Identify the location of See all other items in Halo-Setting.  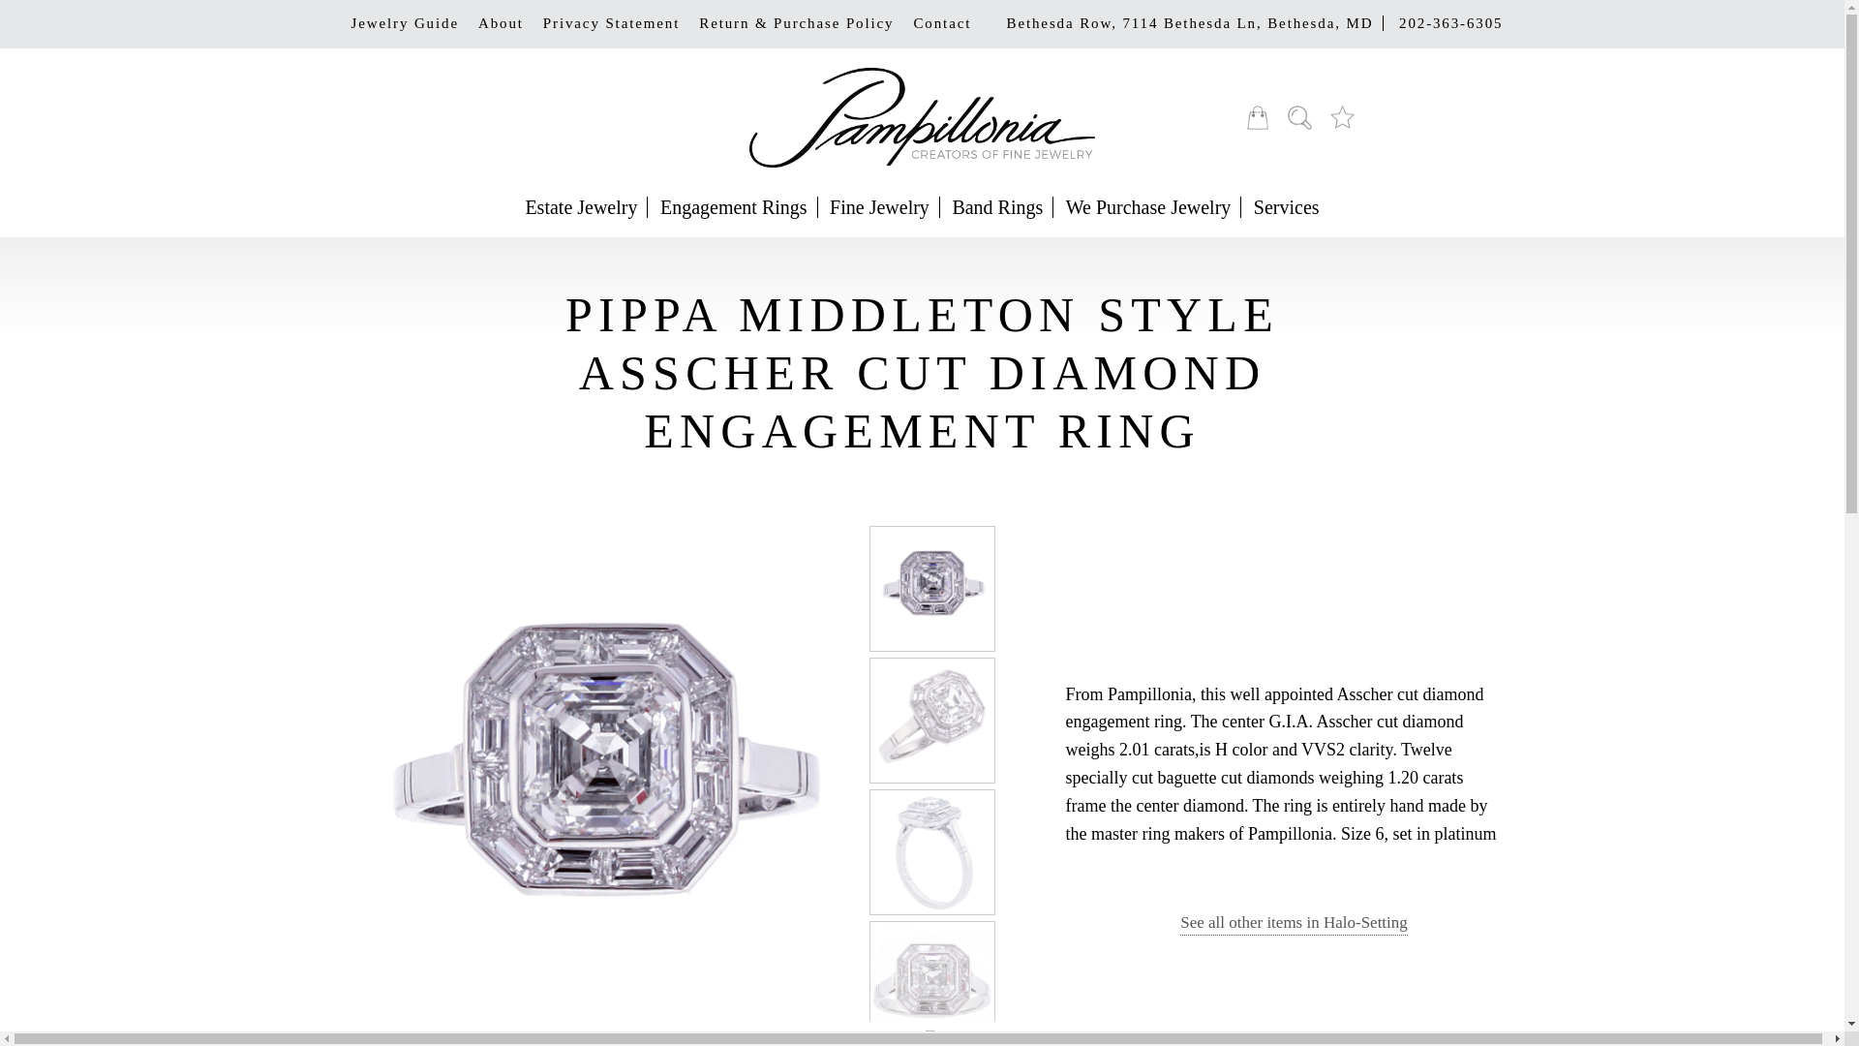
(1294, 924).